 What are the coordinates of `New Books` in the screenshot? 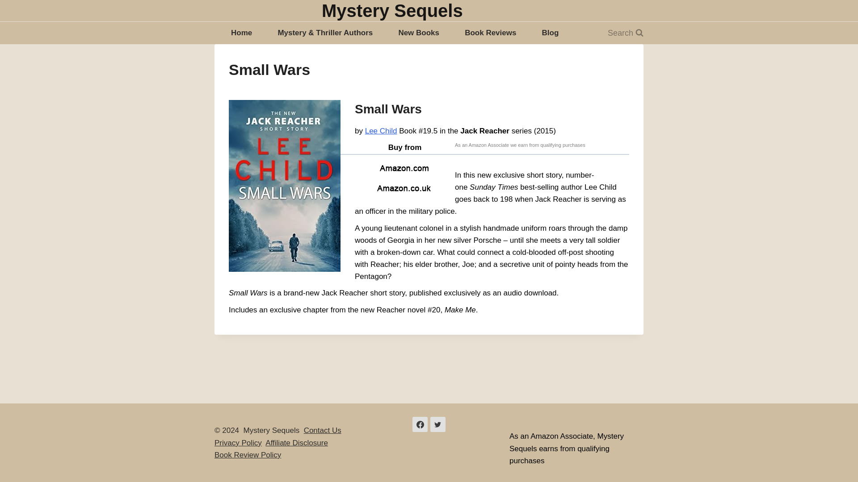 It's located at (418, 33).